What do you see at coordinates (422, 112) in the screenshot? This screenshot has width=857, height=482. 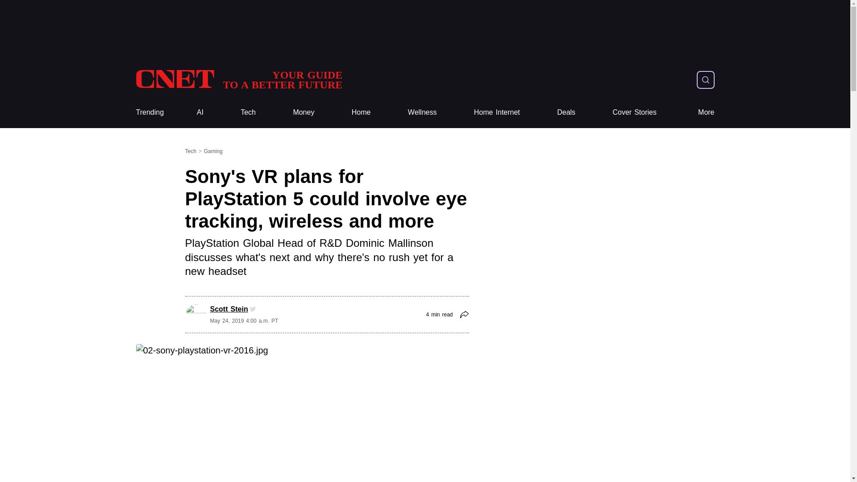 I see `Home` at bounding box center [422, 112].